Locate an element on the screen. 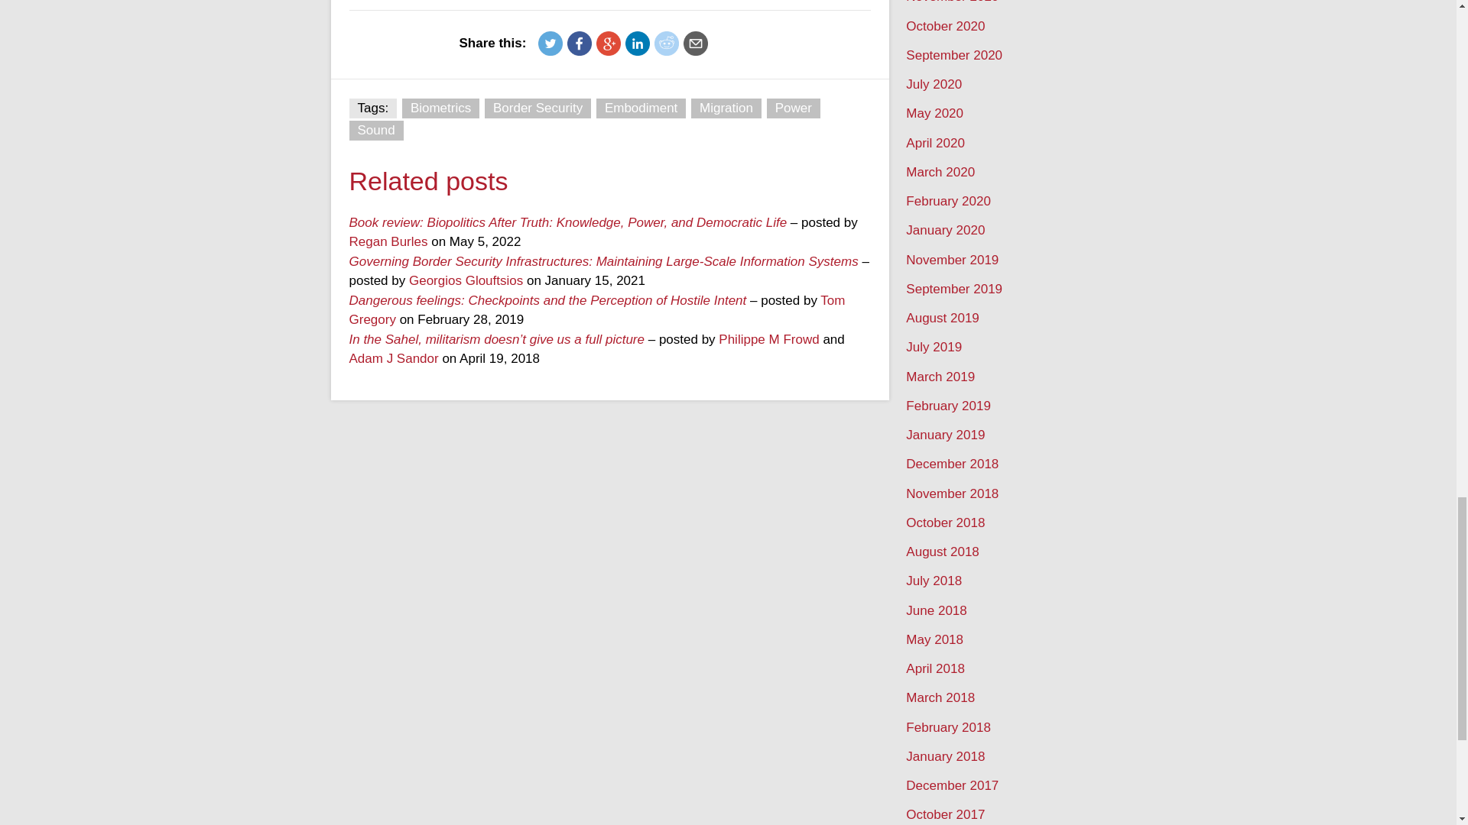 This screenshot has width=1468, height=825. Power is located at coordinates (794, 108).